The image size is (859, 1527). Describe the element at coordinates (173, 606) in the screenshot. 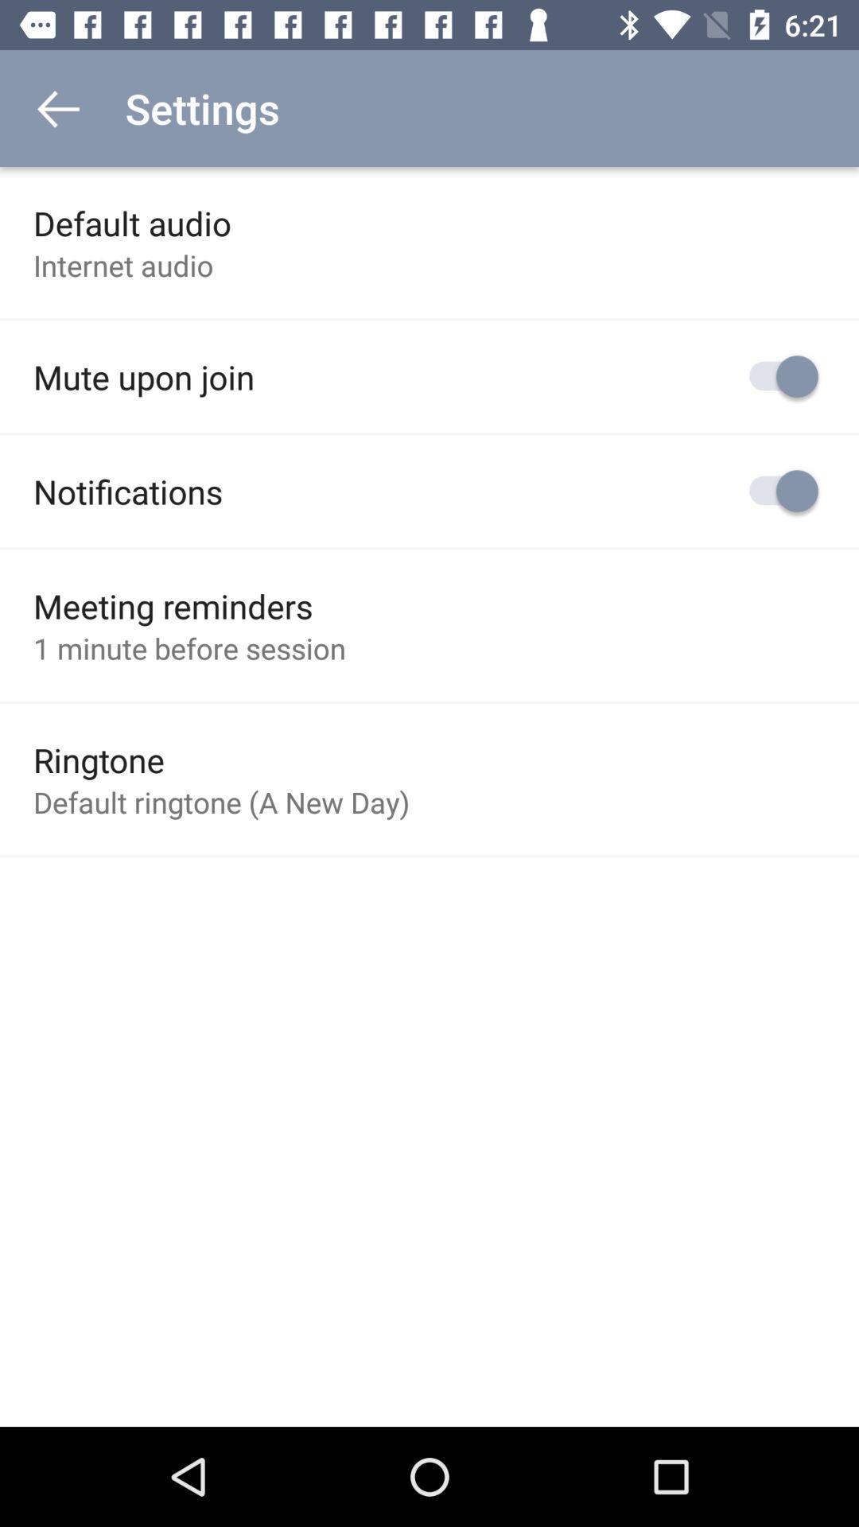

I see `jump to meeting reminders icon` at that location.